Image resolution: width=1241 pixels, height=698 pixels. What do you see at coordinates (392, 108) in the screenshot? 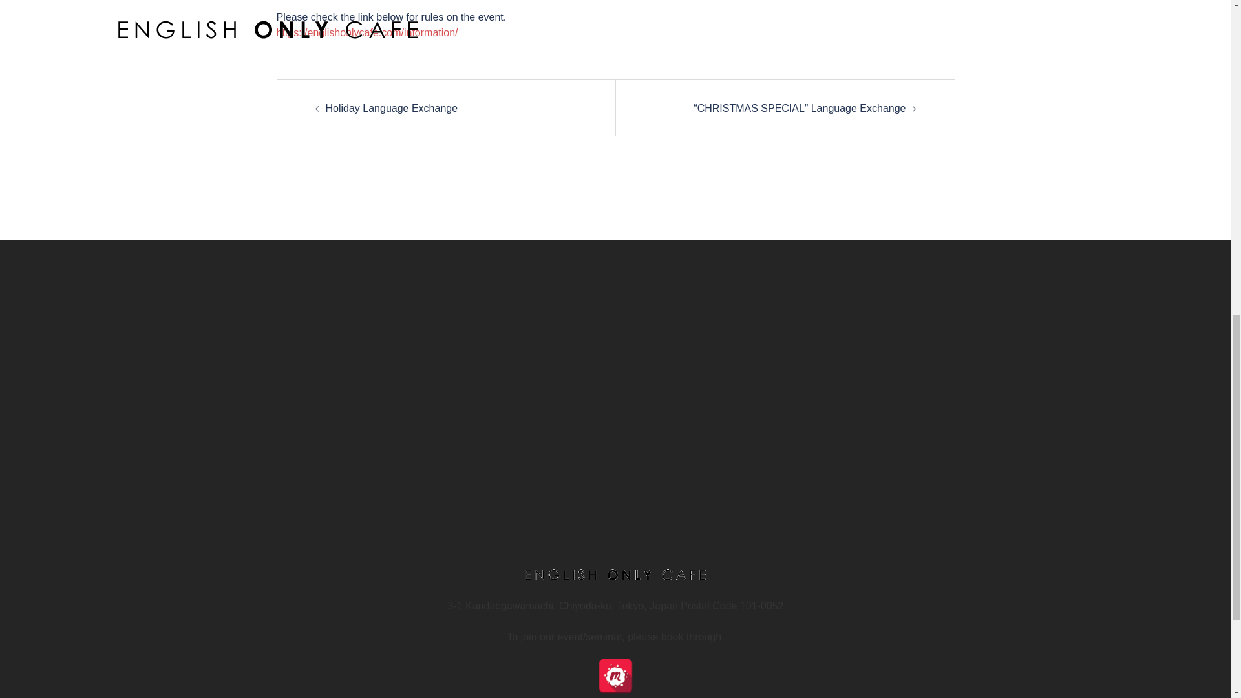
I see `Holiday Language Exchange` at bounding box center [392, 108].